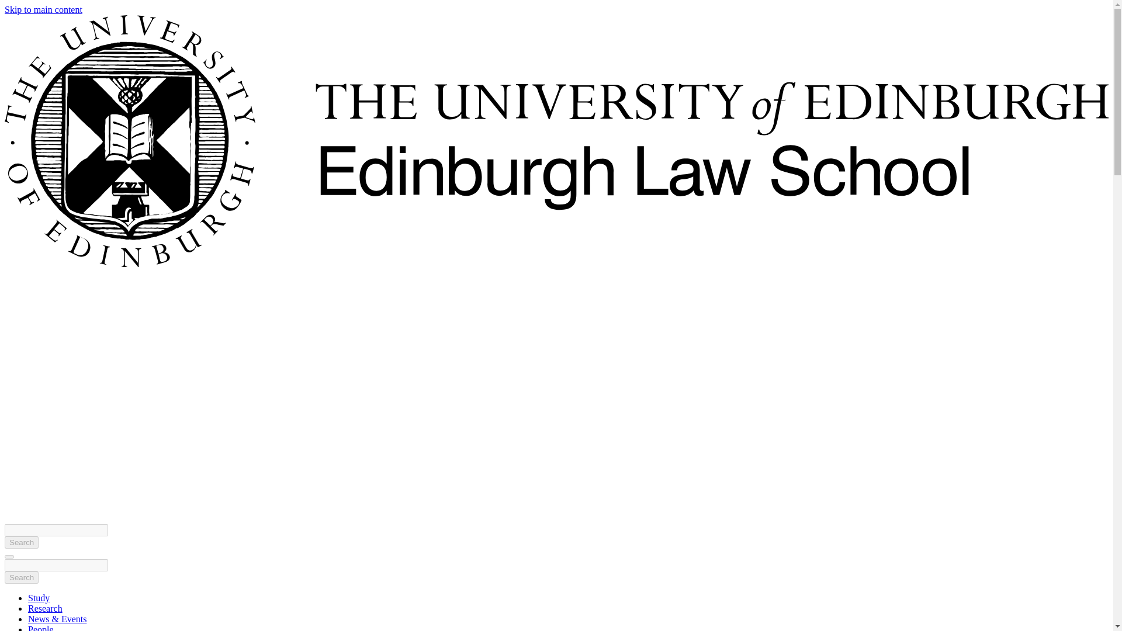 This screenshot has height=631, width=1122. What do you see at coordinates (21, 542) in the screenshot?
I see `Search` at bounding box center [21, 542].